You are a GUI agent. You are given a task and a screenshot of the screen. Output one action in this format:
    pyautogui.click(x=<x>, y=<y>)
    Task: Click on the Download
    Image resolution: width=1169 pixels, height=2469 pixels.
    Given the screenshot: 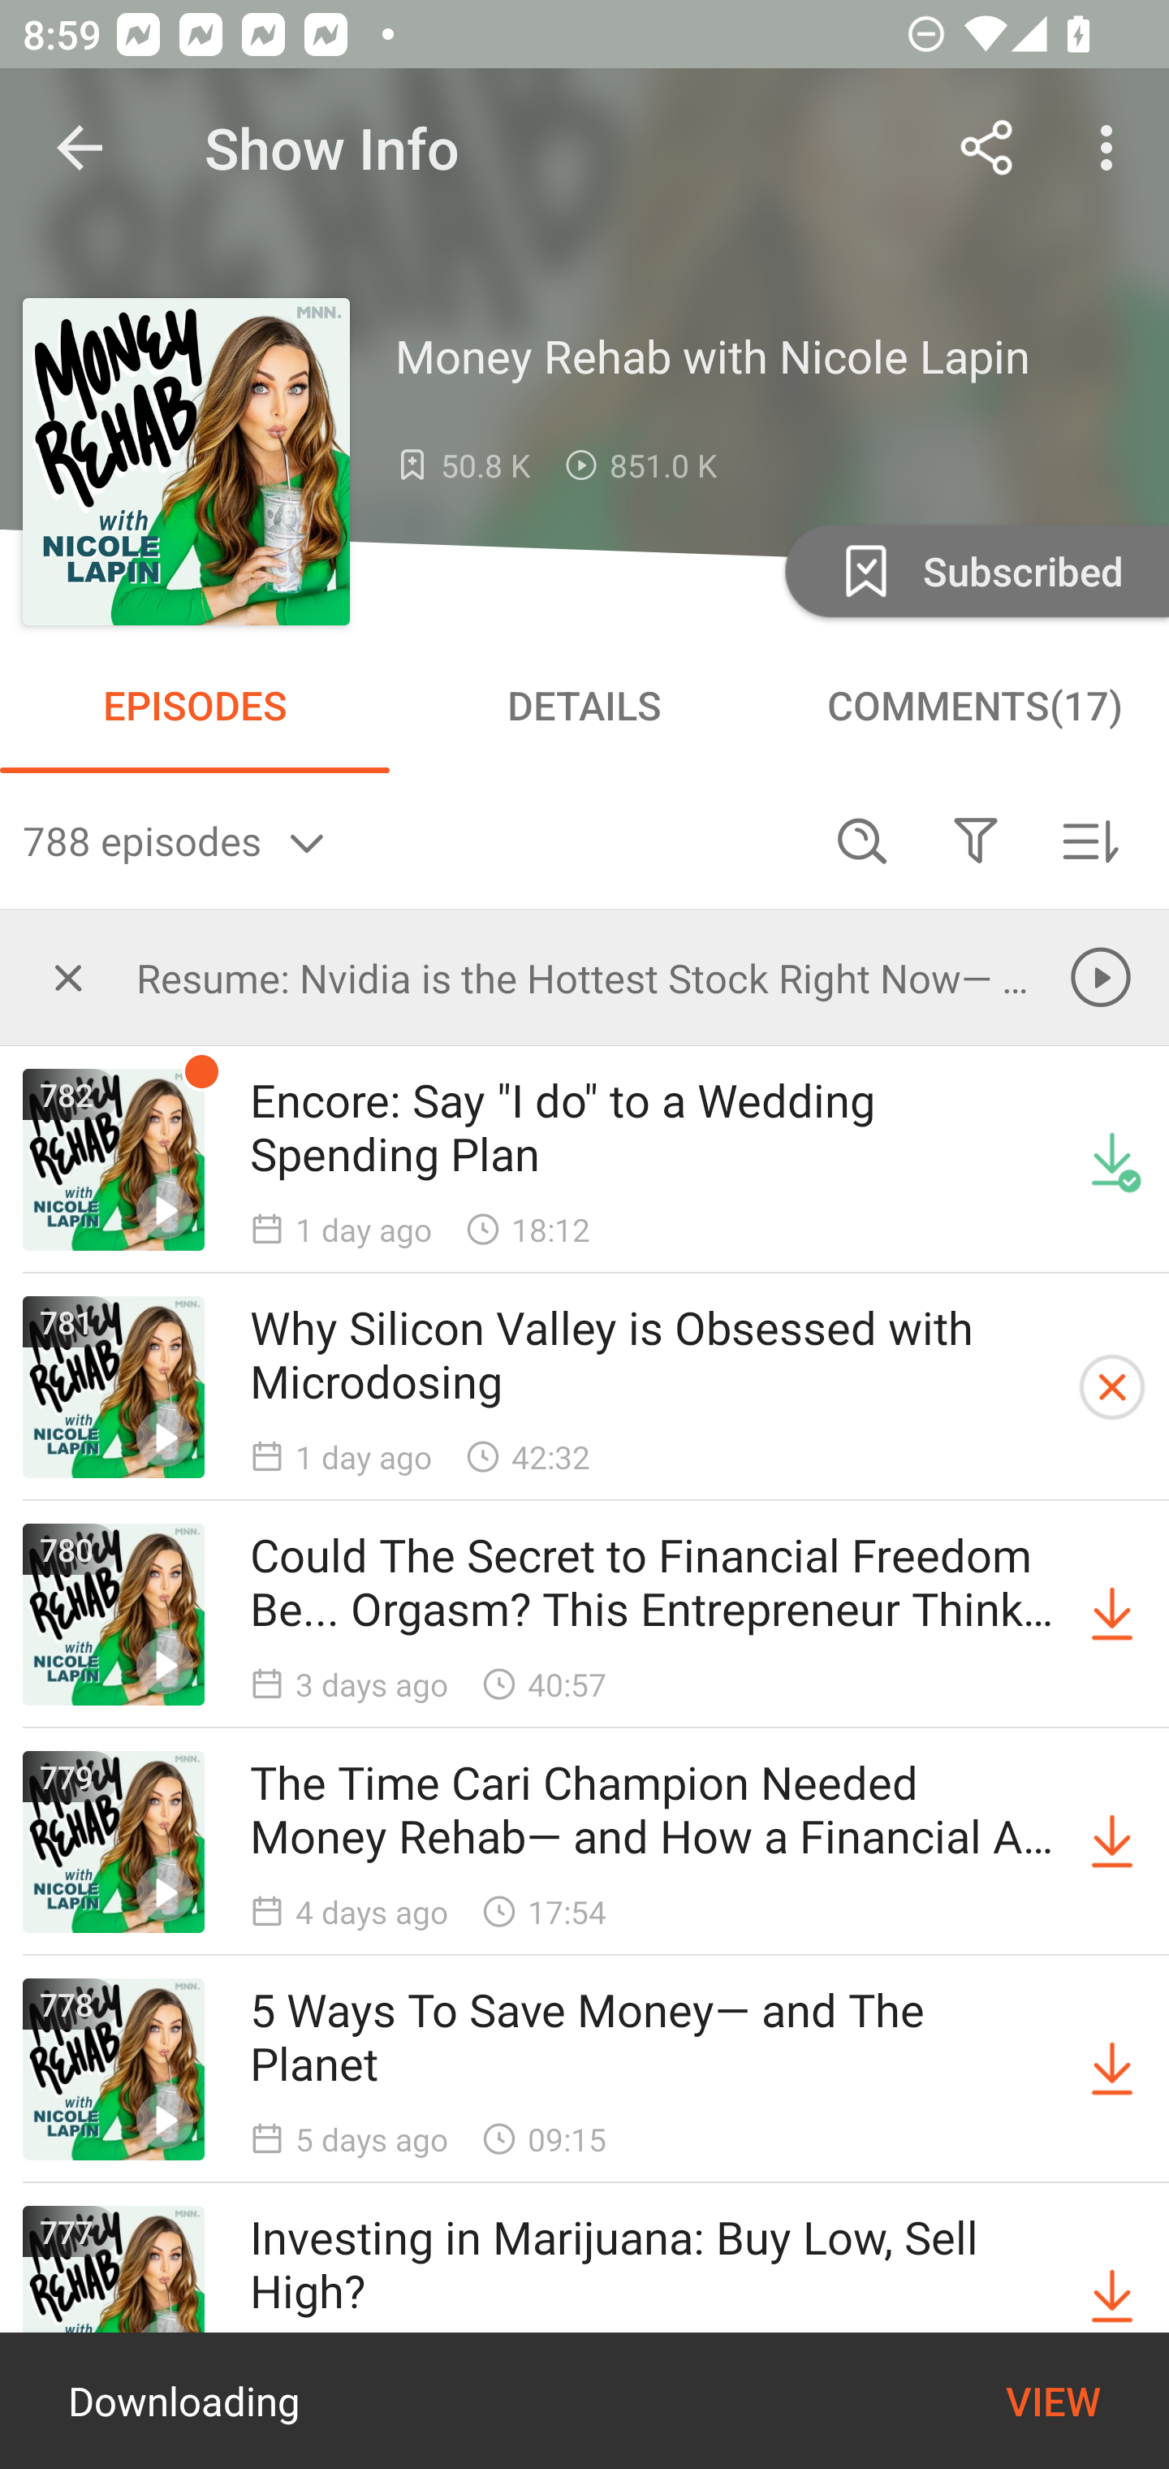 What is the action you would take?
    pyautogui.click(x=1112, y=2295)
    